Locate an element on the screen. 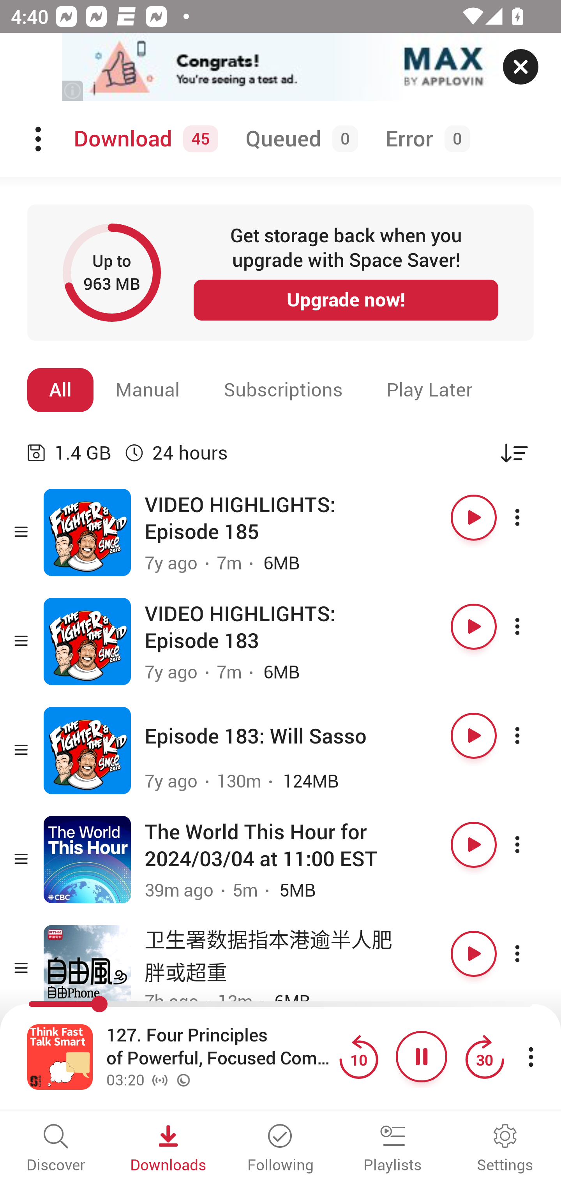 The height and width of the screenshot is (1184, 561). Play button is located at coordinates (474, 844).